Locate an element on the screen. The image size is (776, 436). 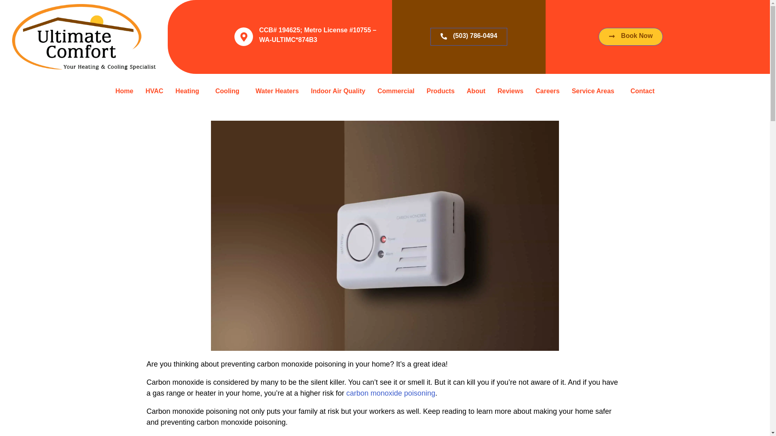
Reviews is located at coordinates (510, 91).